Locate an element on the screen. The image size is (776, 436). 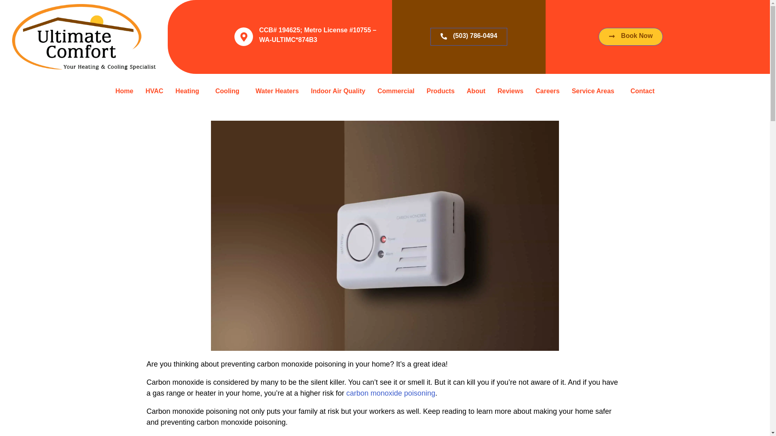
Reviews is located at coordinates (510, 91).